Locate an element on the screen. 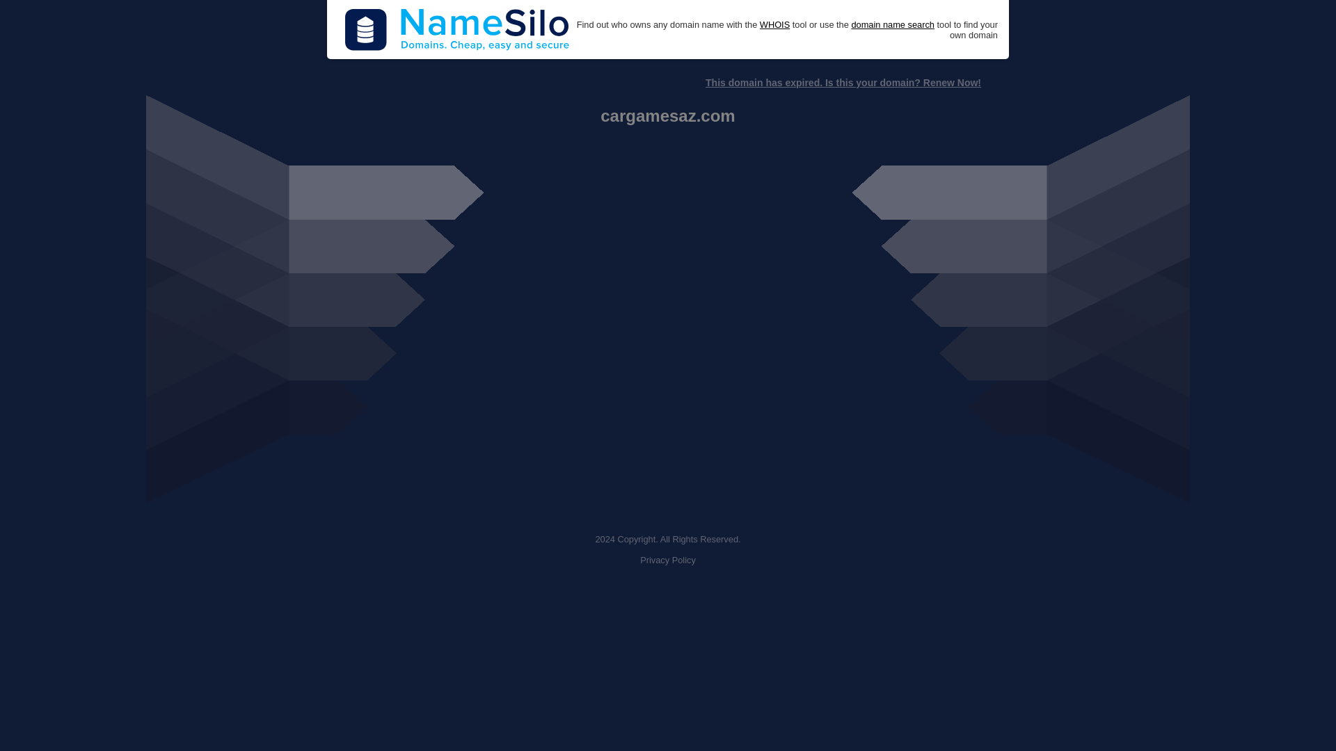 The height and width of the screenshot is (751, 1336). Privacy Policy is located at coordinates (668, 560).